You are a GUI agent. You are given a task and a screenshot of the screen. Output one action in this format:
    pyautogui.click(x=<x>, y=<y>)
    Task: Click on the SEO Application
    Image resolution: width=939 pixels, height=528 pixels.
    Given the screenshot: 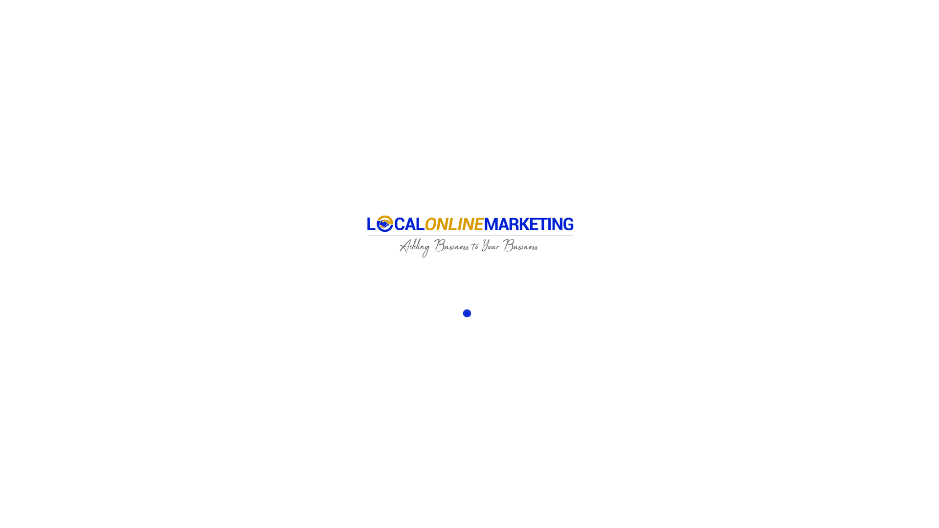 What is the action you would take?
    pyautogui.click(x=621, y=462)
    